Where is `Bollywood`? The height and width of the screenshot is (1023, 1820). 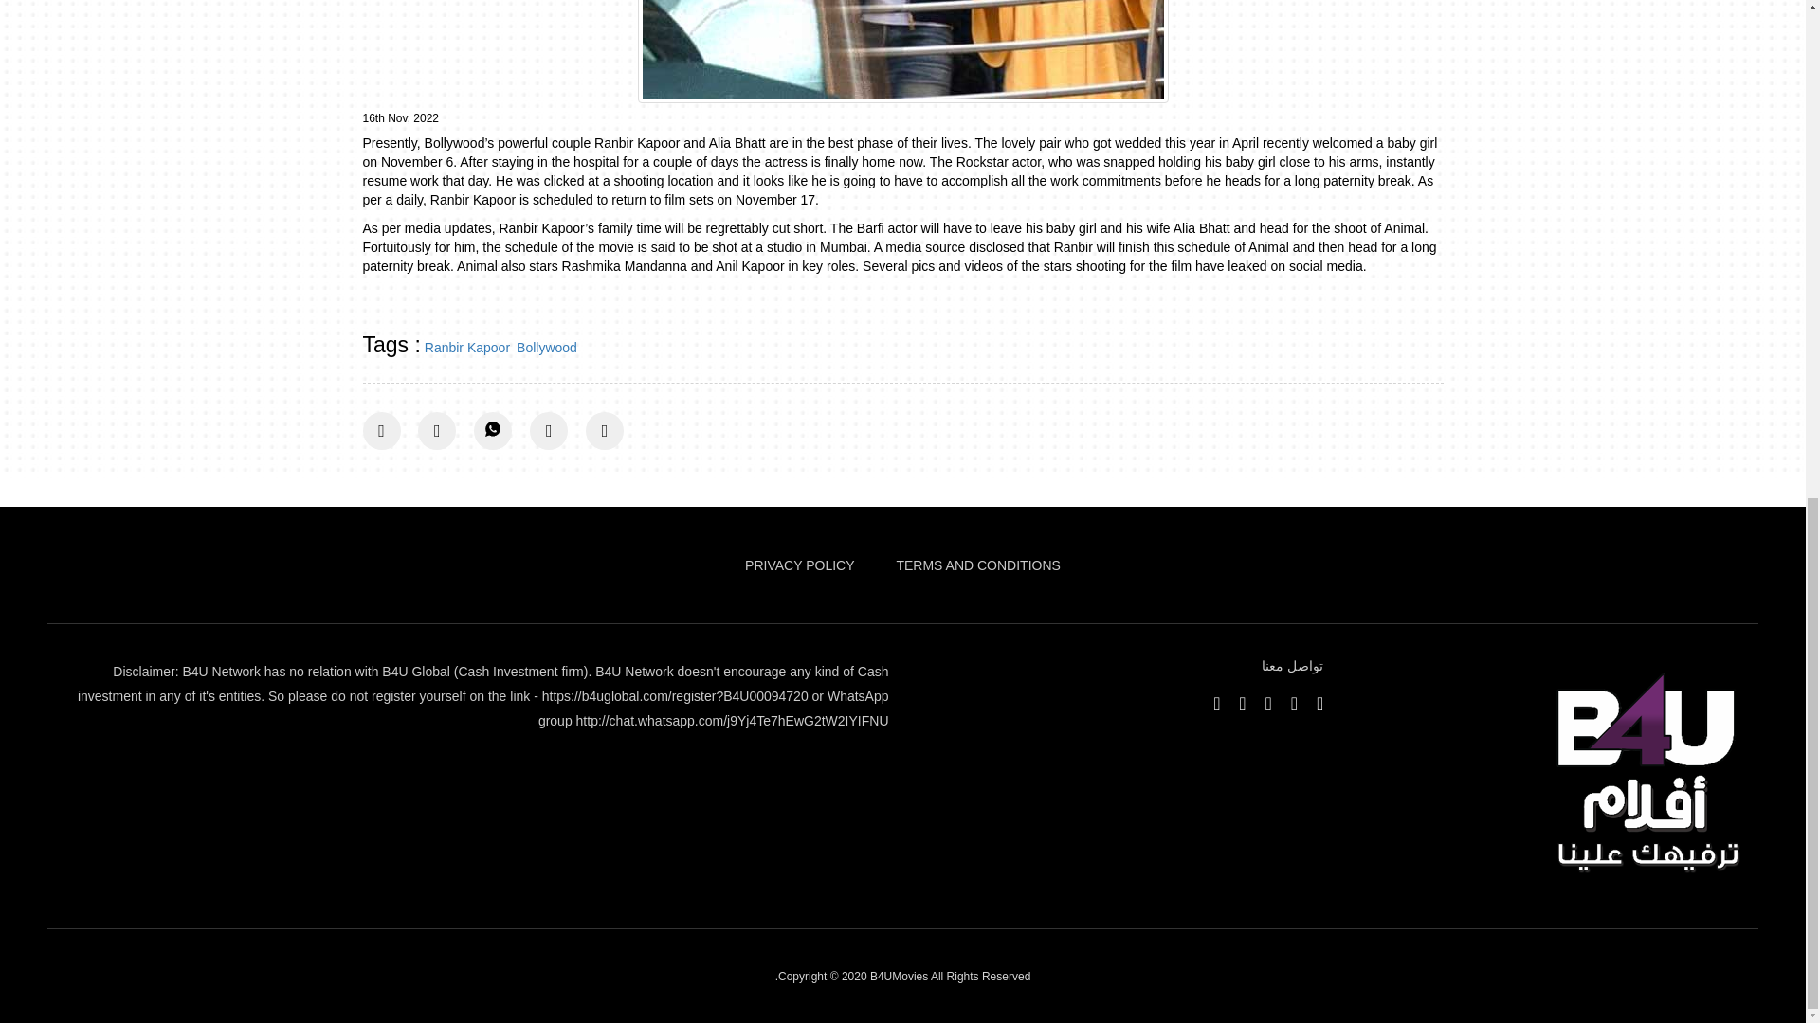
Bollywood is located at coordinates (546, 347).